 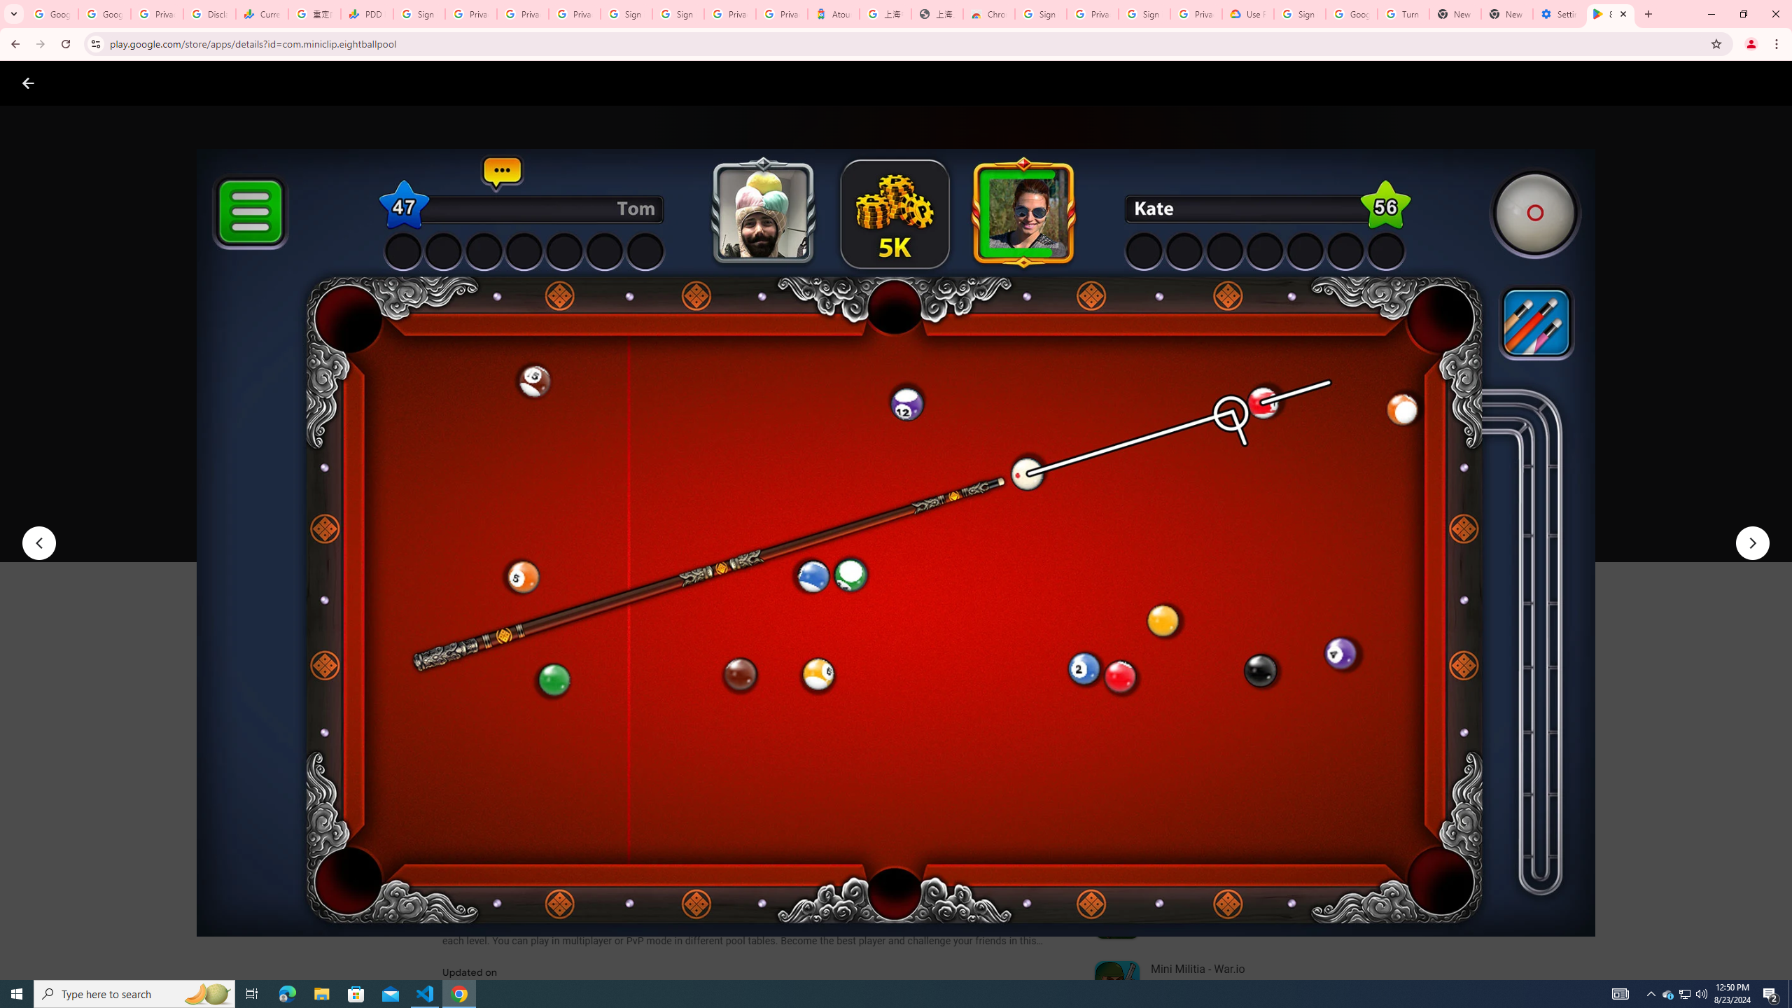 I want to click on Previous, so click(x=38, y=543).